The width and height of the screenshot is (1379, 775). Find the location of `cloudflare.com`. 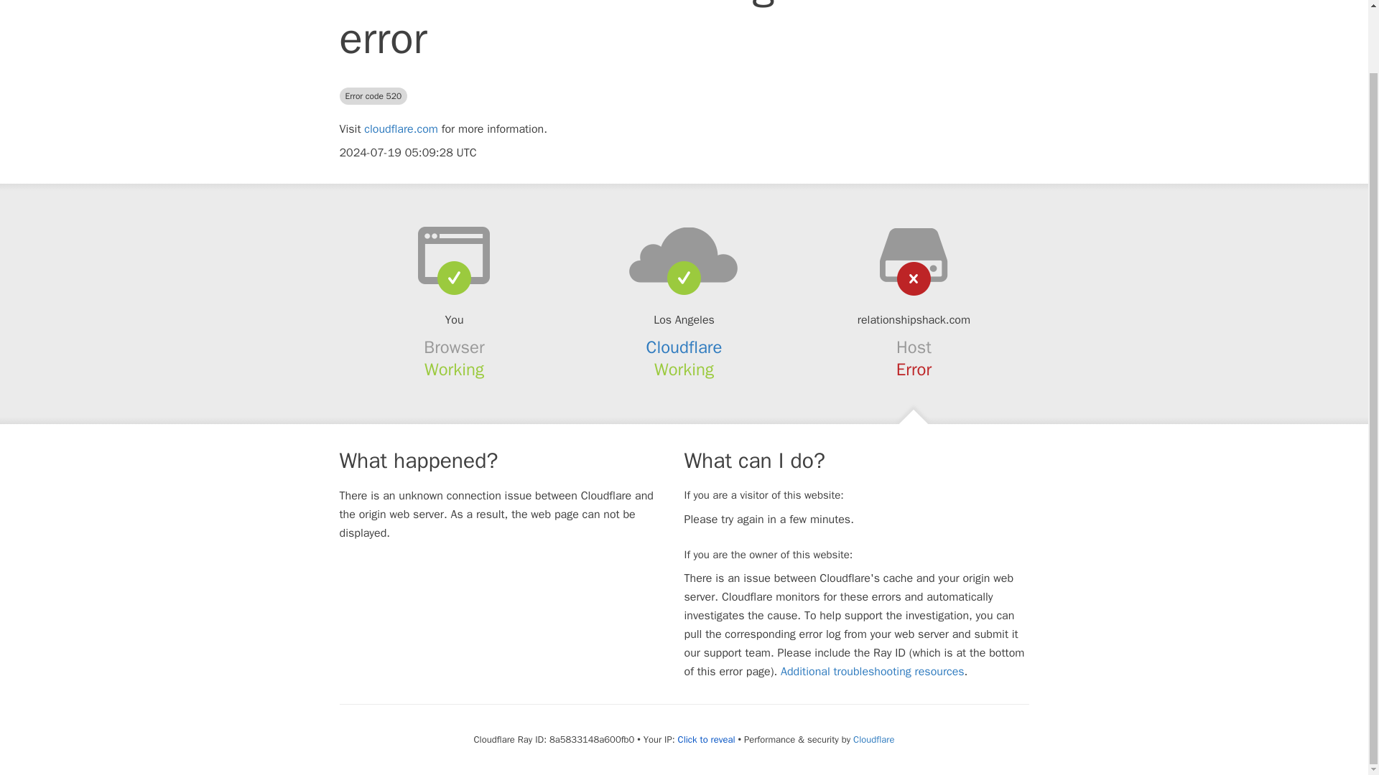

cloudflare.com is located at coordinates (401, 129).